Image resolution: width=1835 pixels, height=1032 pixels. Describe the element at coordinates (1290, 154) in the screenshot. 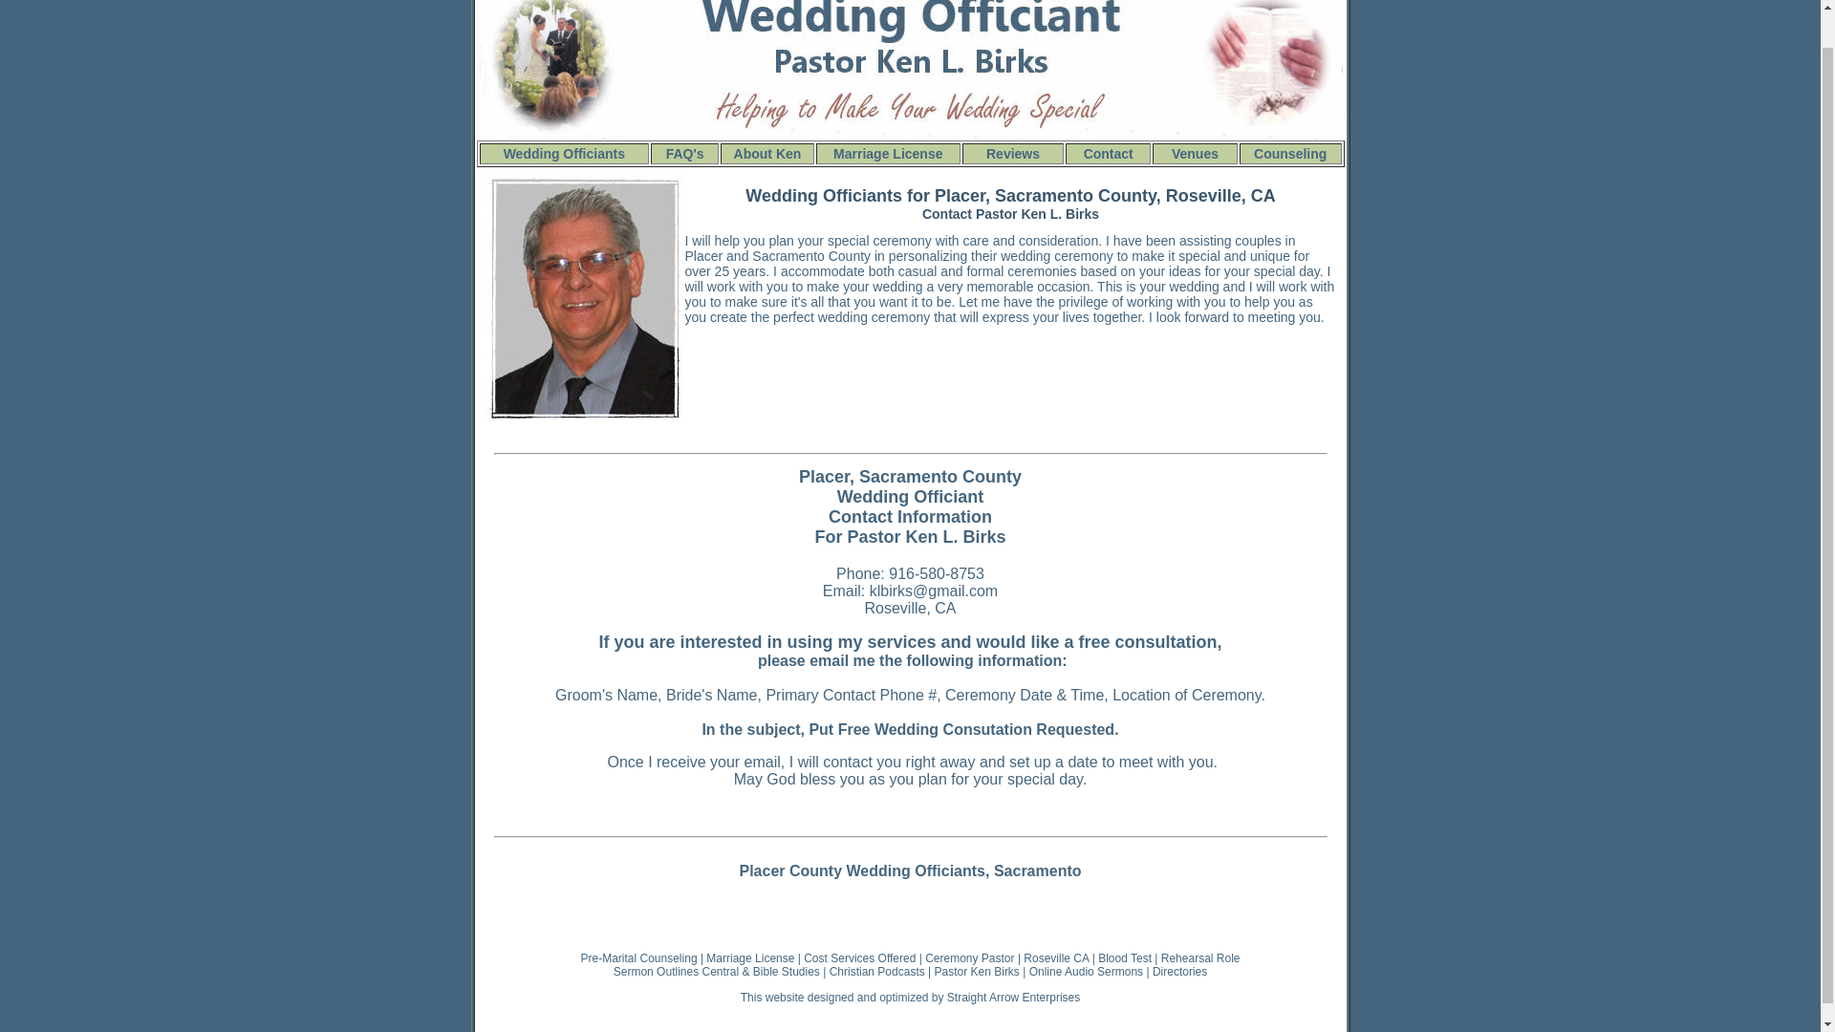

I see `Counseling` at that location.